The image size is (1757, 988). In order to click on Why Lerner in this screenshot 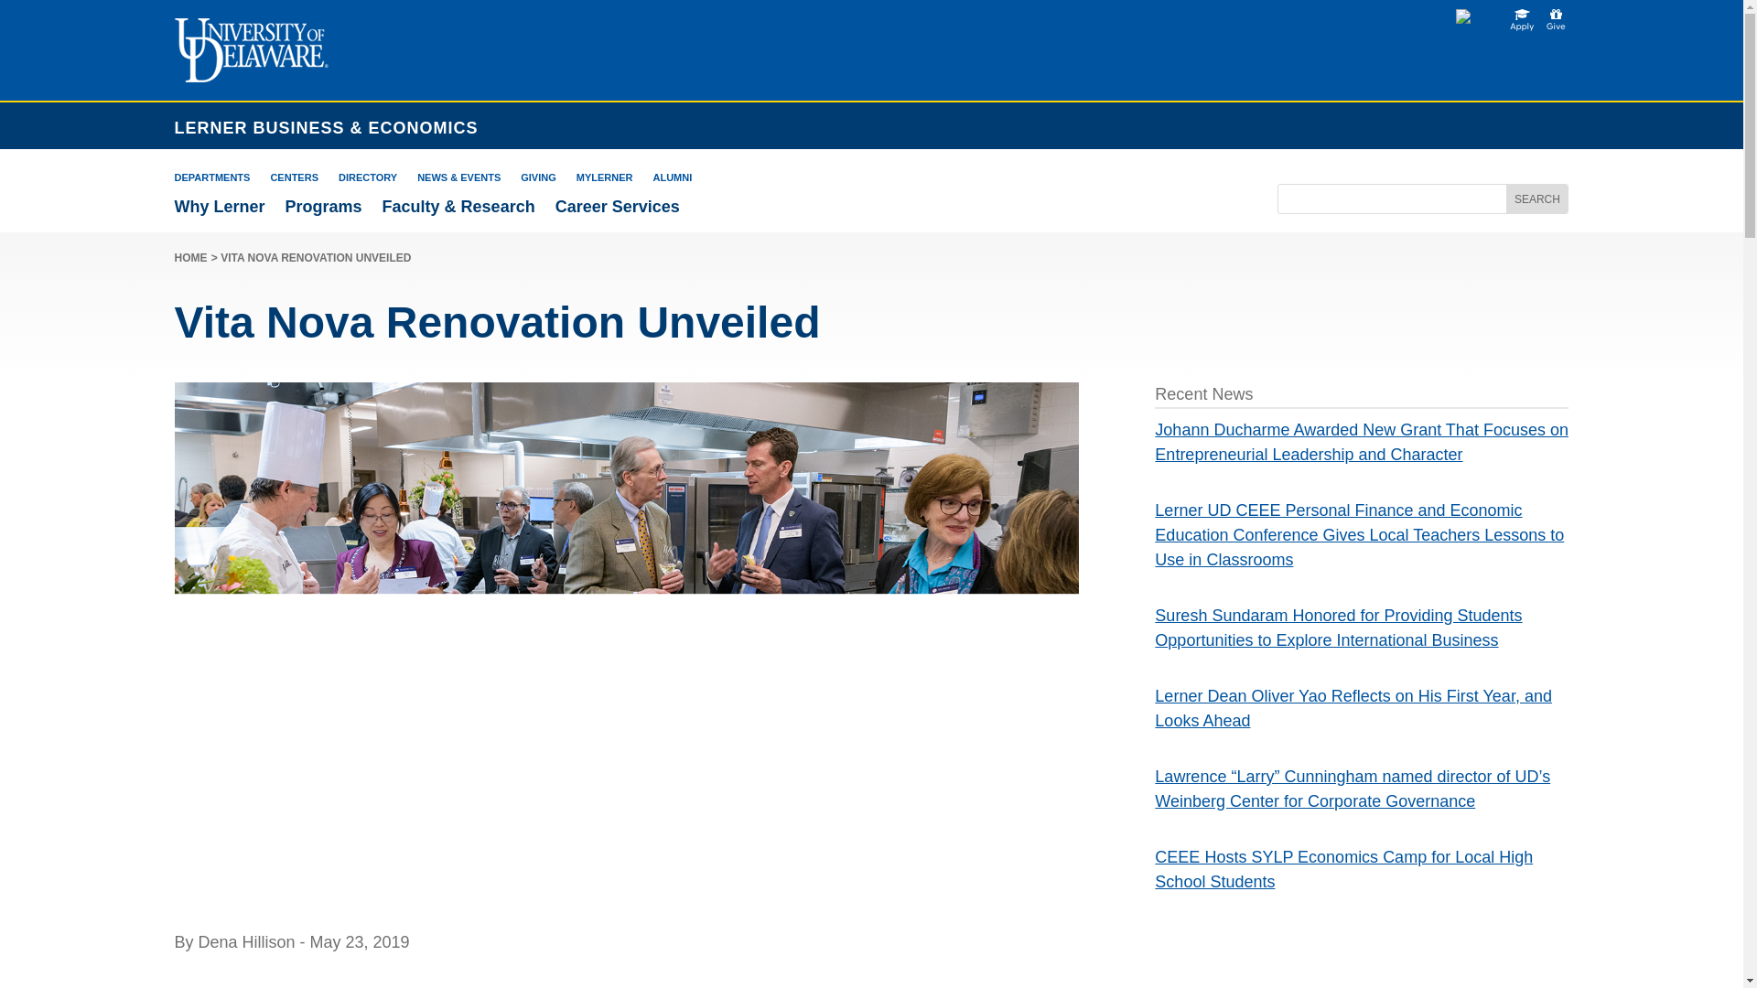, I will do `click(220, 207)`.